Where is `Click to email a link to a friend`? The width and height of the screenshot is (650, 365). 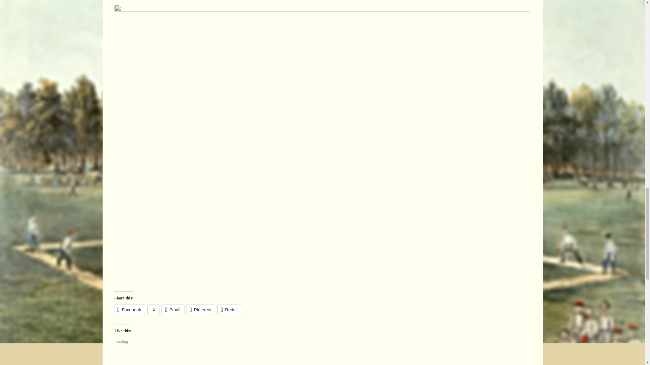 Click to email a link to a friend is located at coordinates (173, 309).